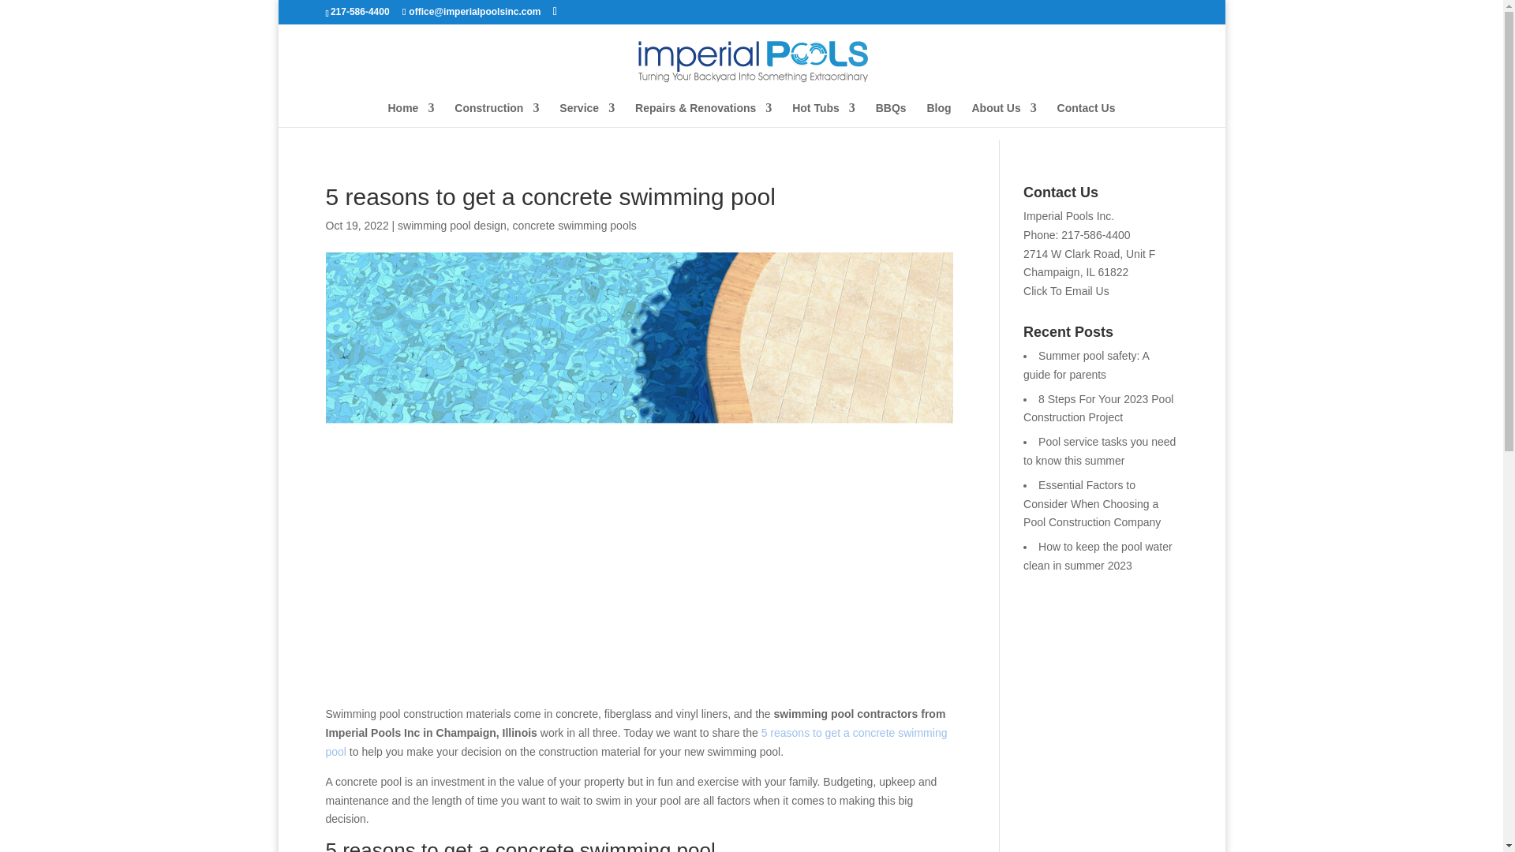  What do you see at coordinates (497, 114) in the screenshot?
I see `Construction` at bounding box center [497, 114].